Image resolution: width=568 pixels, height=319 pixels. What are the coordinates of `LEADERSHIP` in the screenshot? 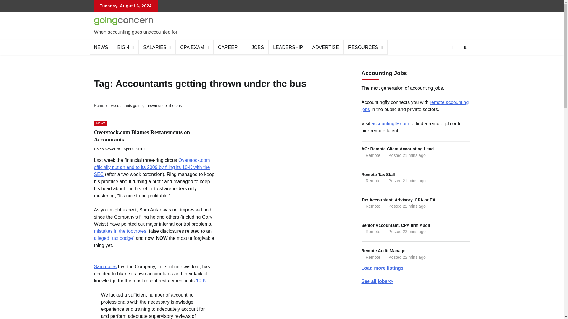 It's located at (288, 47).